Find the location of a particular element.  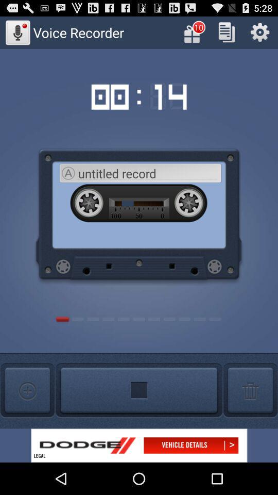

delete button is located at coordinates (250, 391).